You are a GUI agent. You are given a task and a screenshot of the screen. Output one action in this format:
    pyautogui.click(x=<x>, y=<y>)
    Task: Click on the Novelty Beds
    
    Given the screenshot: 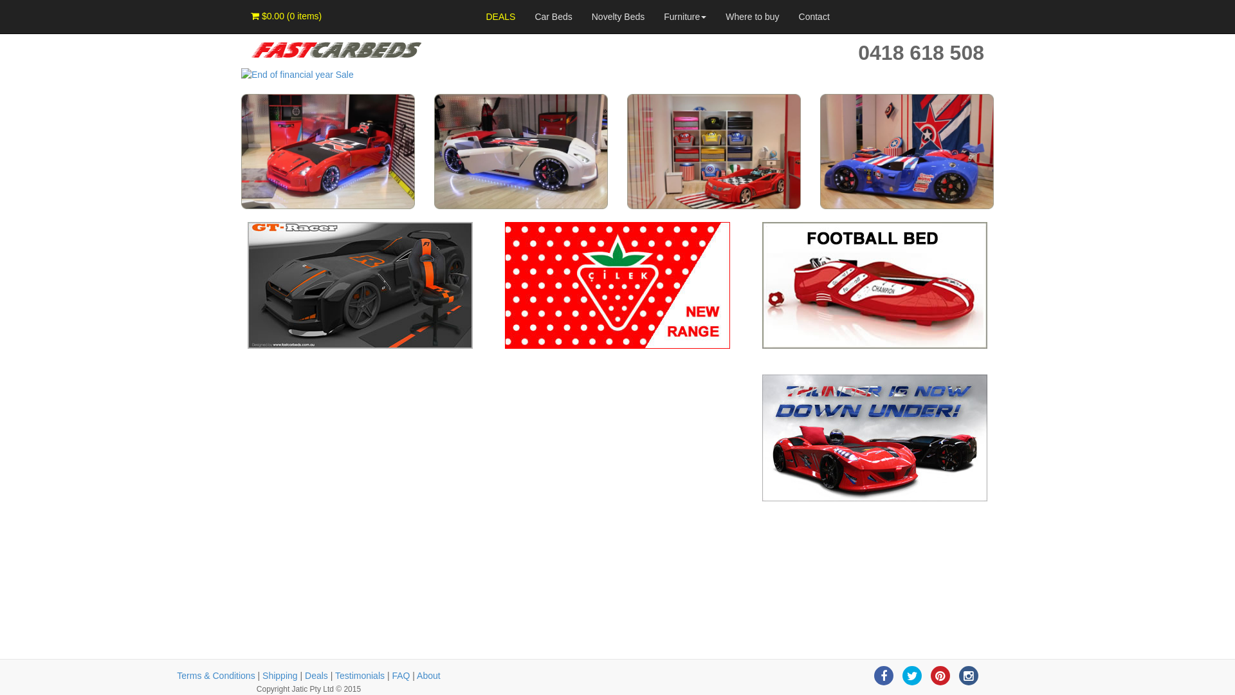 What is the action you would take?
    pyautogui.click(x=618, y=17)
    